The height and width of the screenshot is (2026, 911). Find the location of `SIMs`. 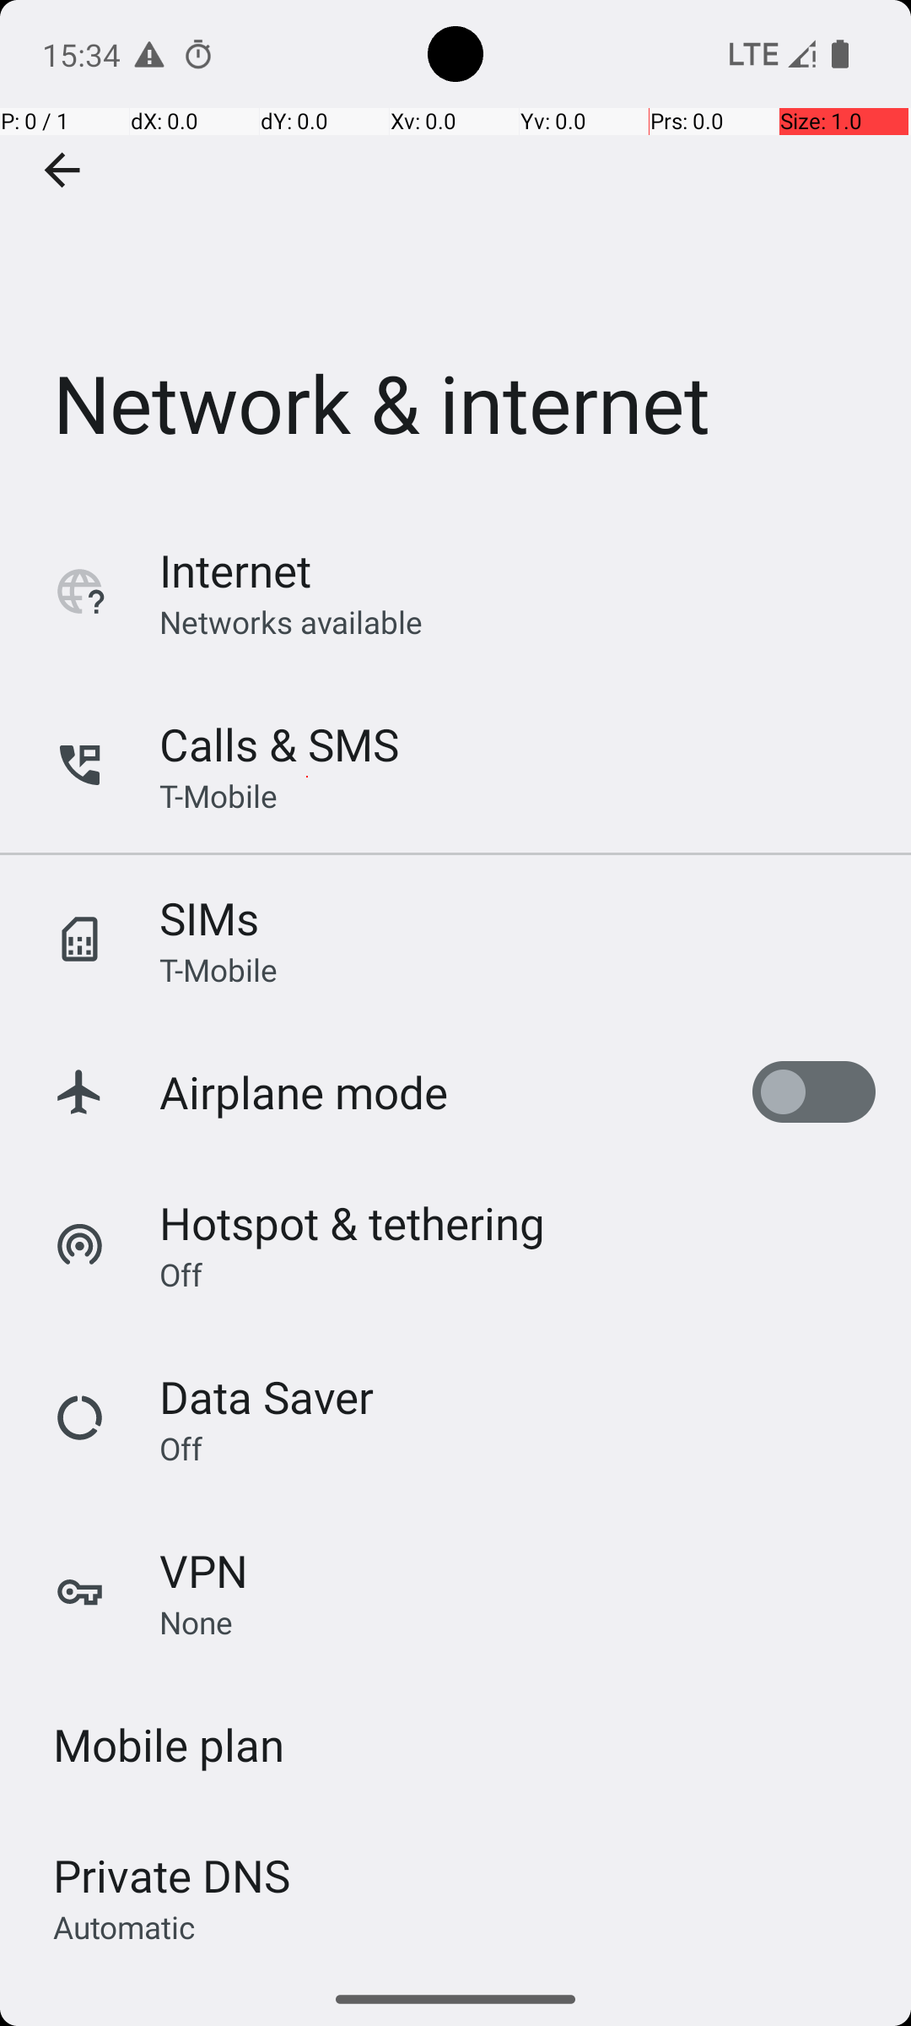

SIMs is located at coordinates (209, 918).